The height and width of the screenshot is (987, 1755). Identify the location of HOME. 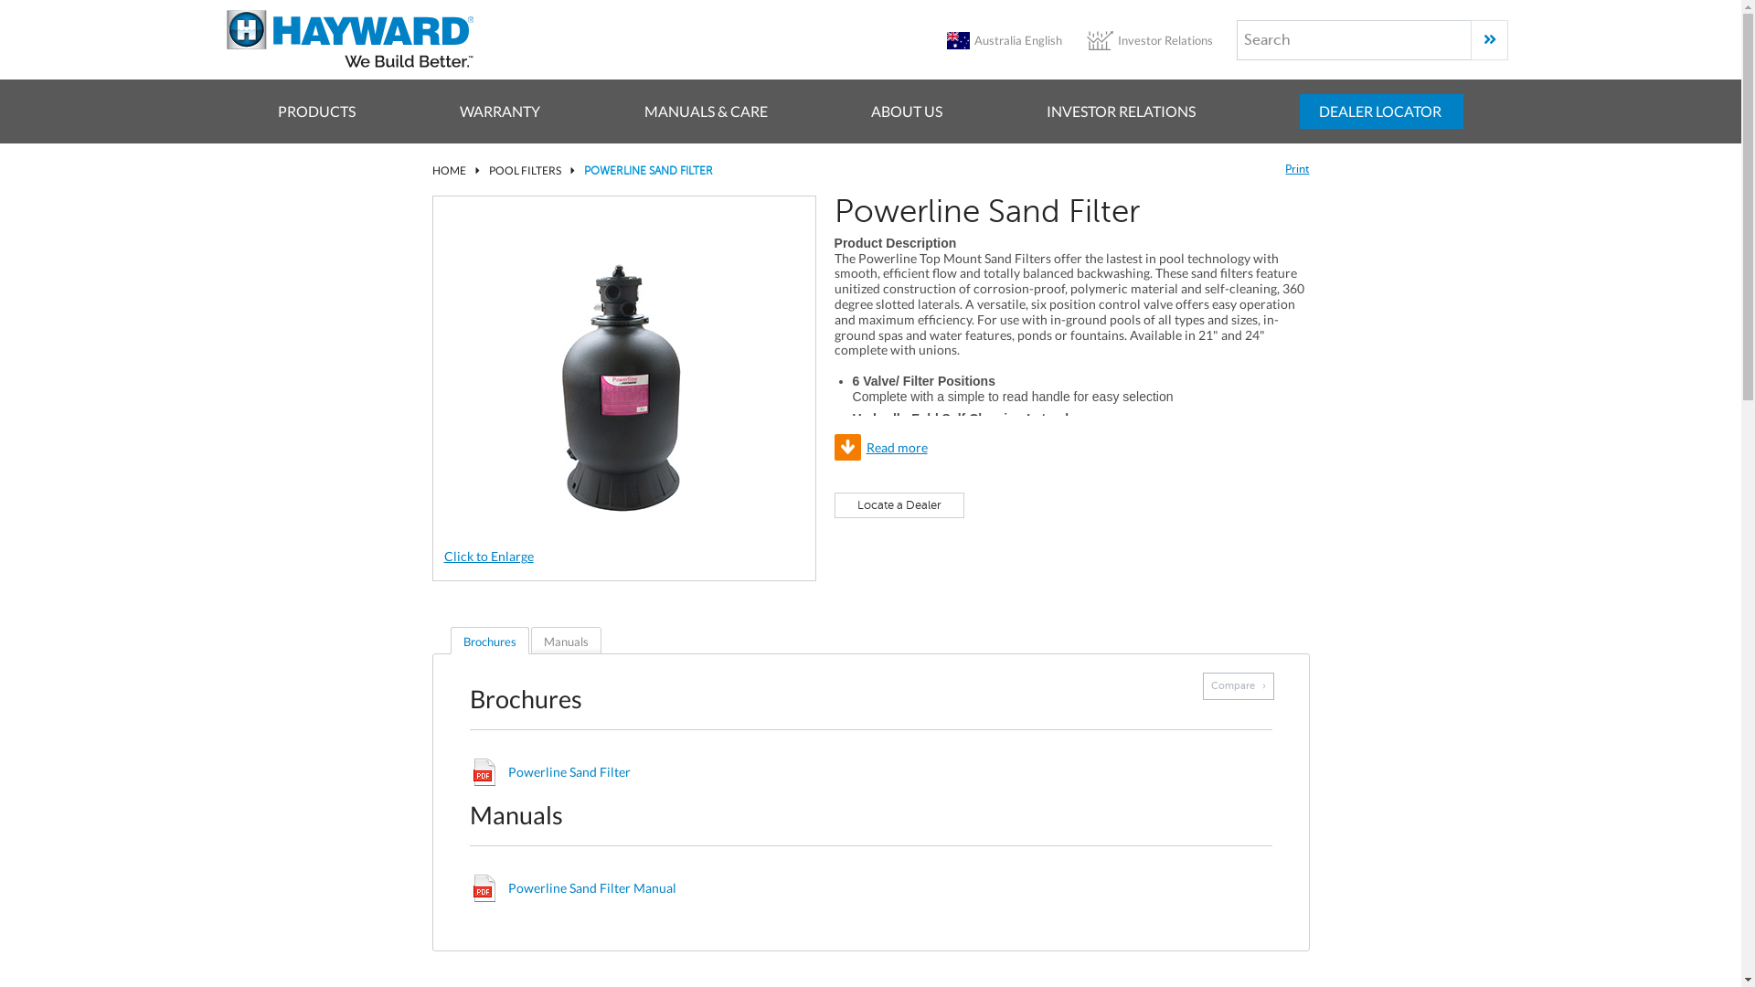
(448, 170).